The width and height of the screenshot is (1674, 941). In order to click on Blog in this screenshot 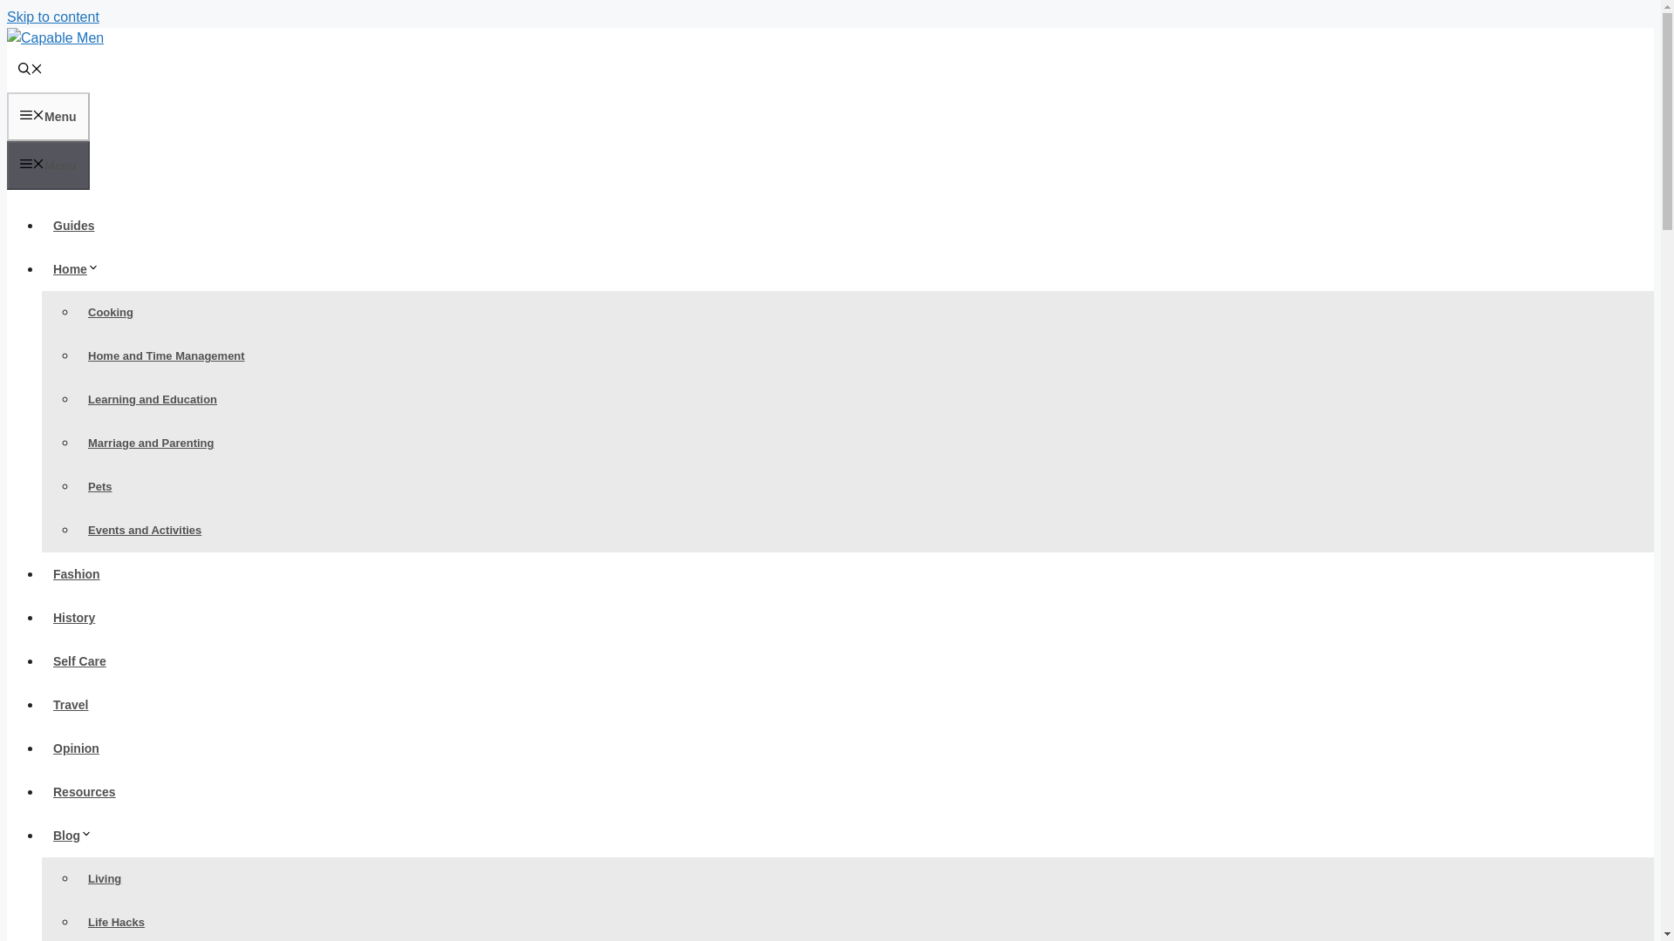, I will do `click(78, 835)`.